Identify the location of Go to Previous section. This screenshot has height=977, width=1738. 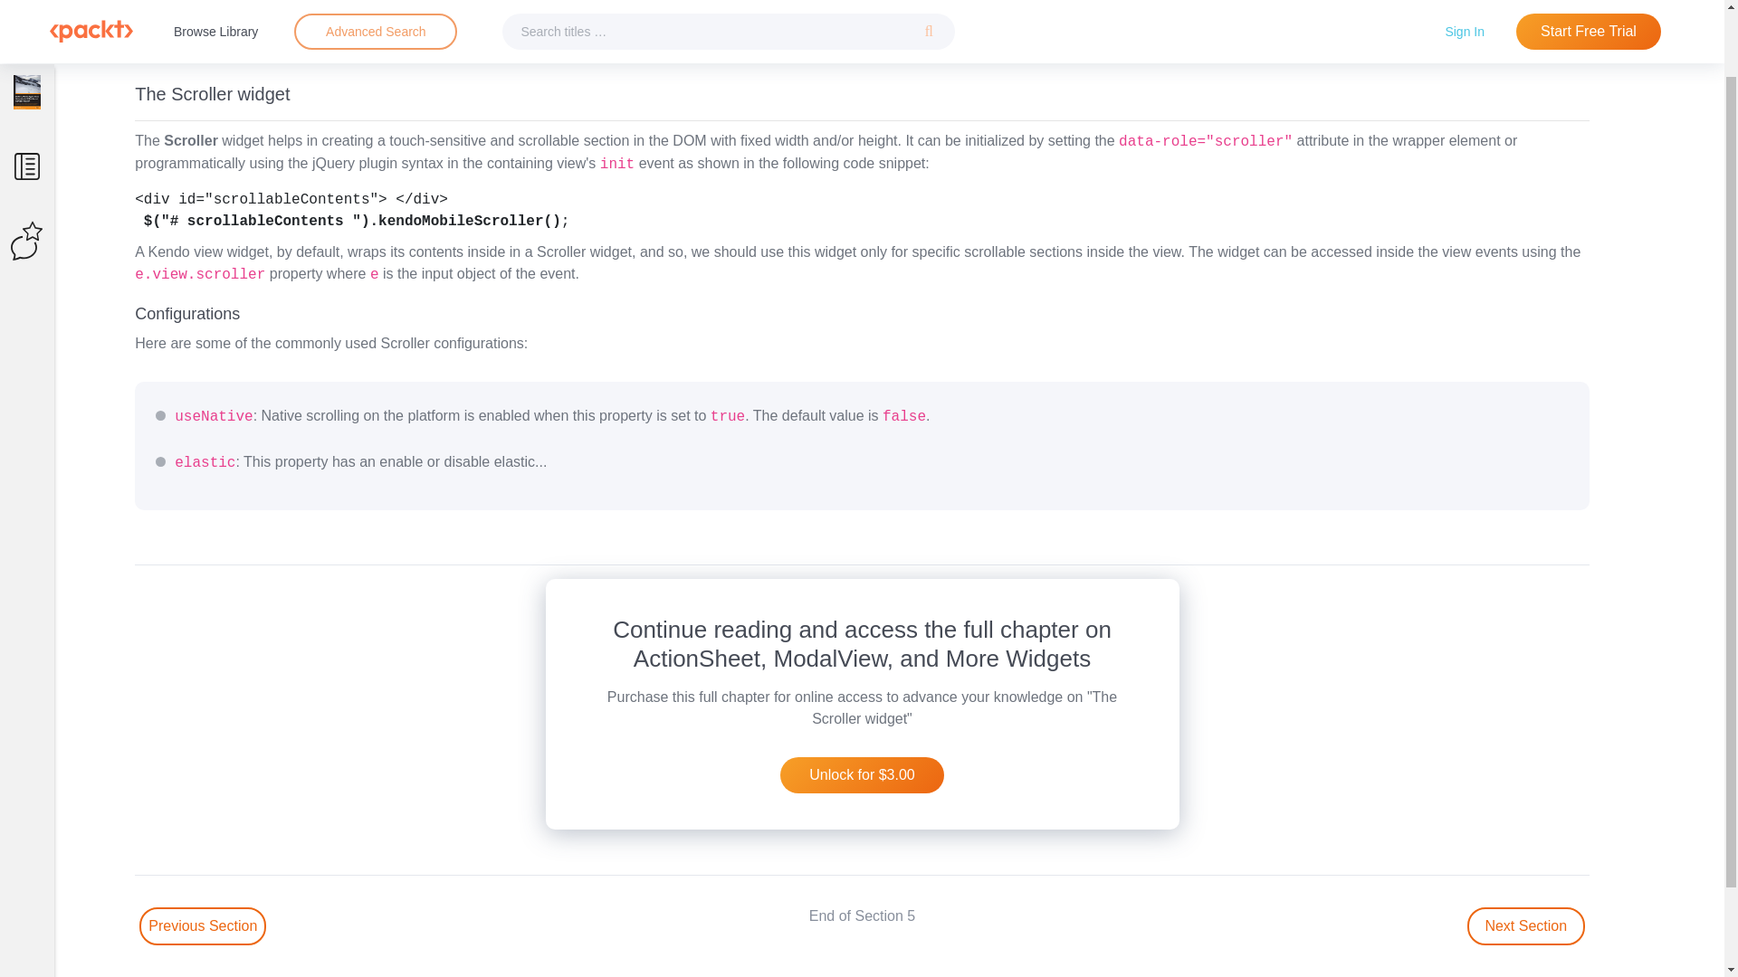
(202, 926).